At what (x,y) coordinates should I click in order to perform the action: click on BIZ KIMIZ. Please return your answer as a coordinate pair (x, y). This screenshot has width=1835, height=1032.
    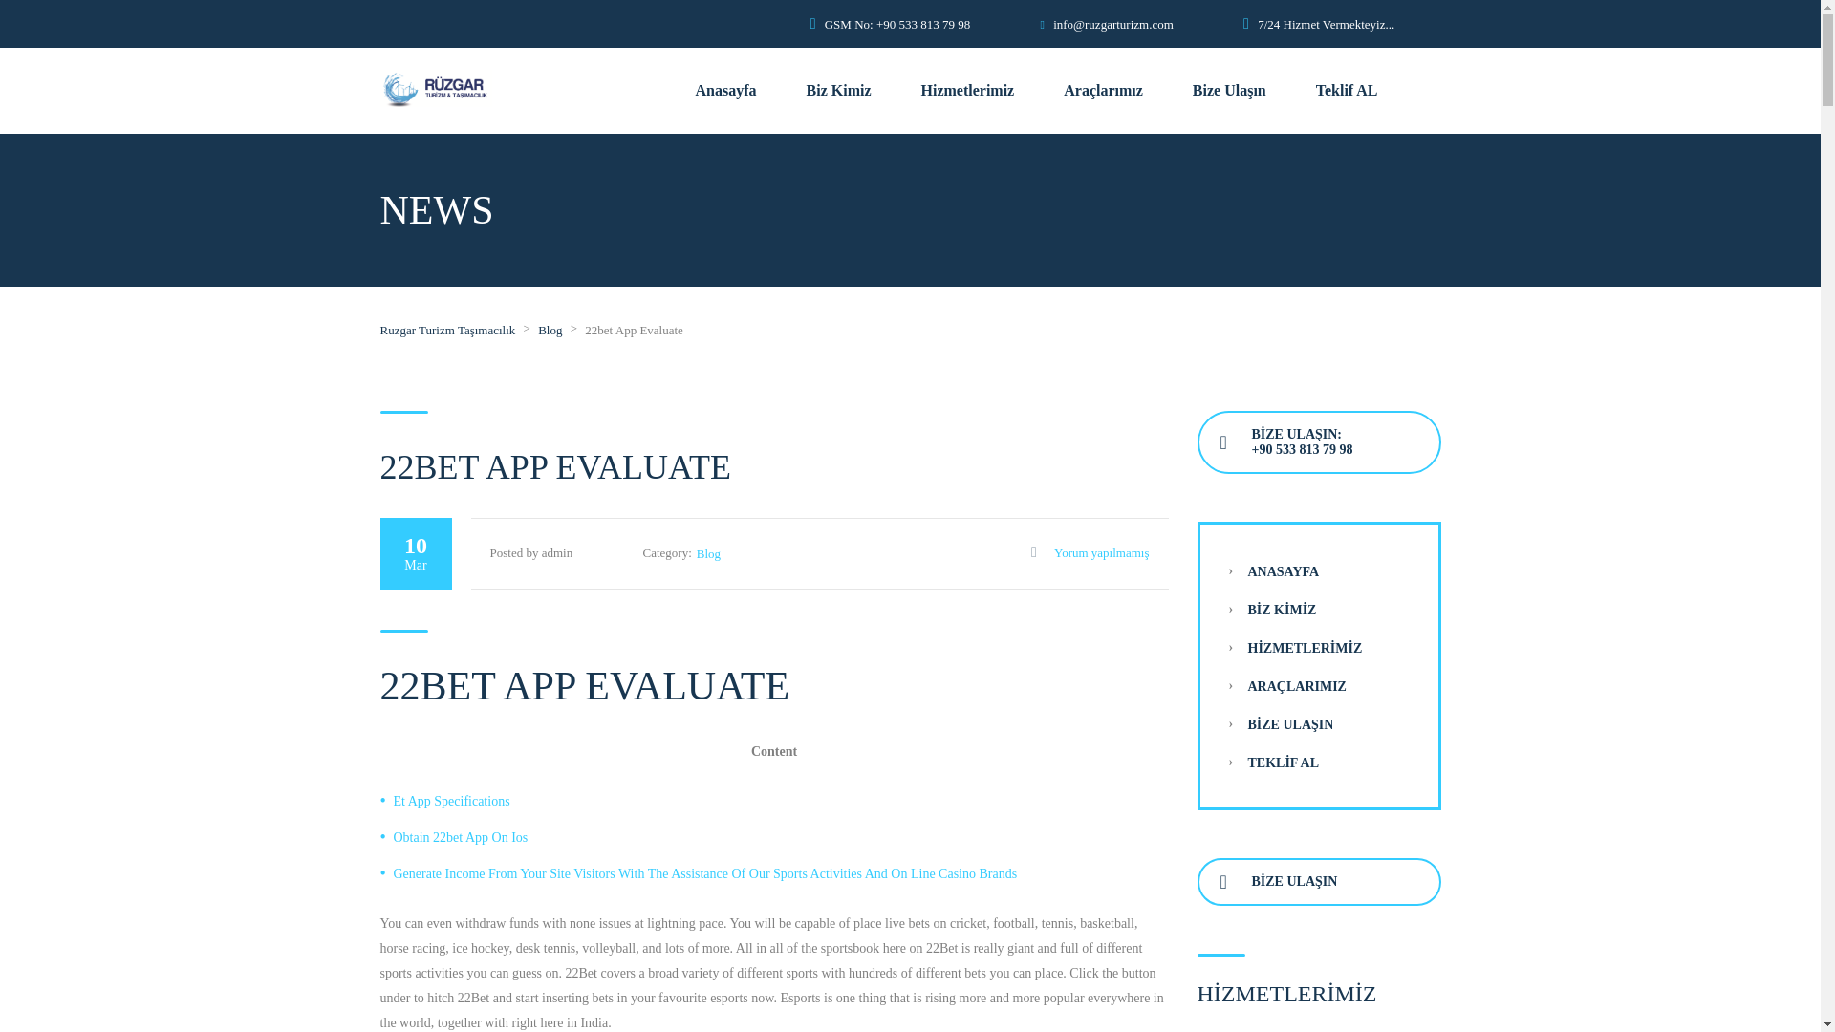
    Looking at the image, I should click on (1283, 610).